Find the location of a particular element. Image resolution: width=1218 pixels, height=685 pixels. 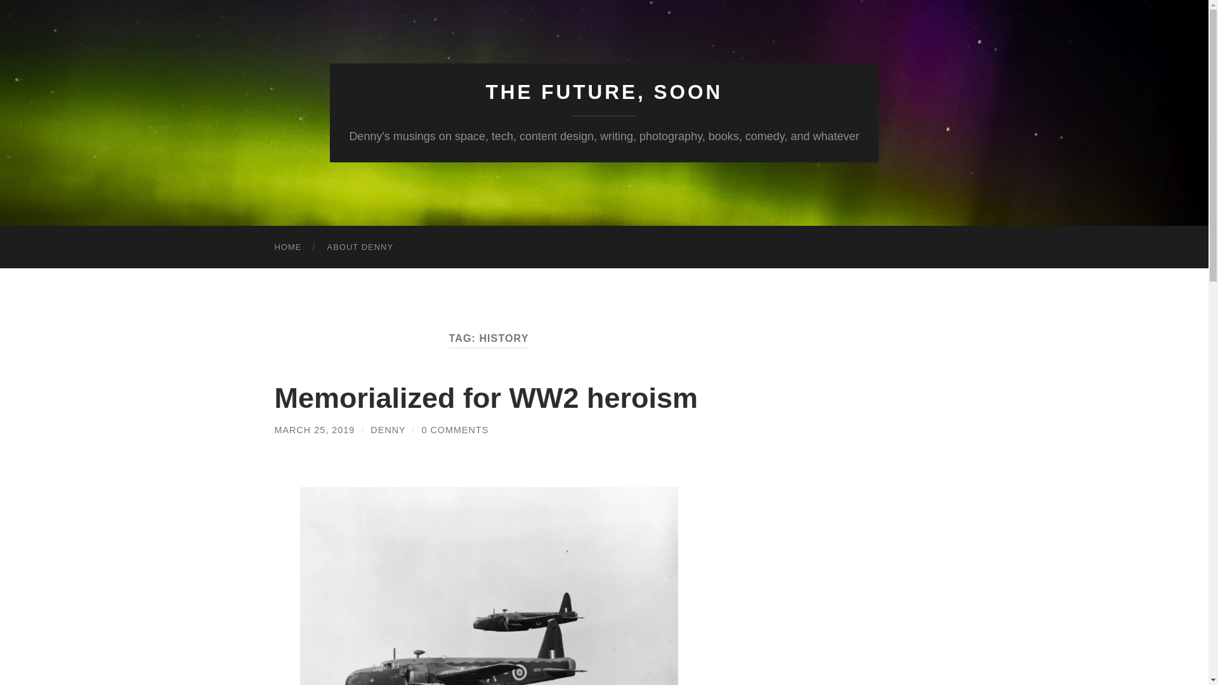

Memorialized for WW2 heroism is located at coordinates (486, 398).